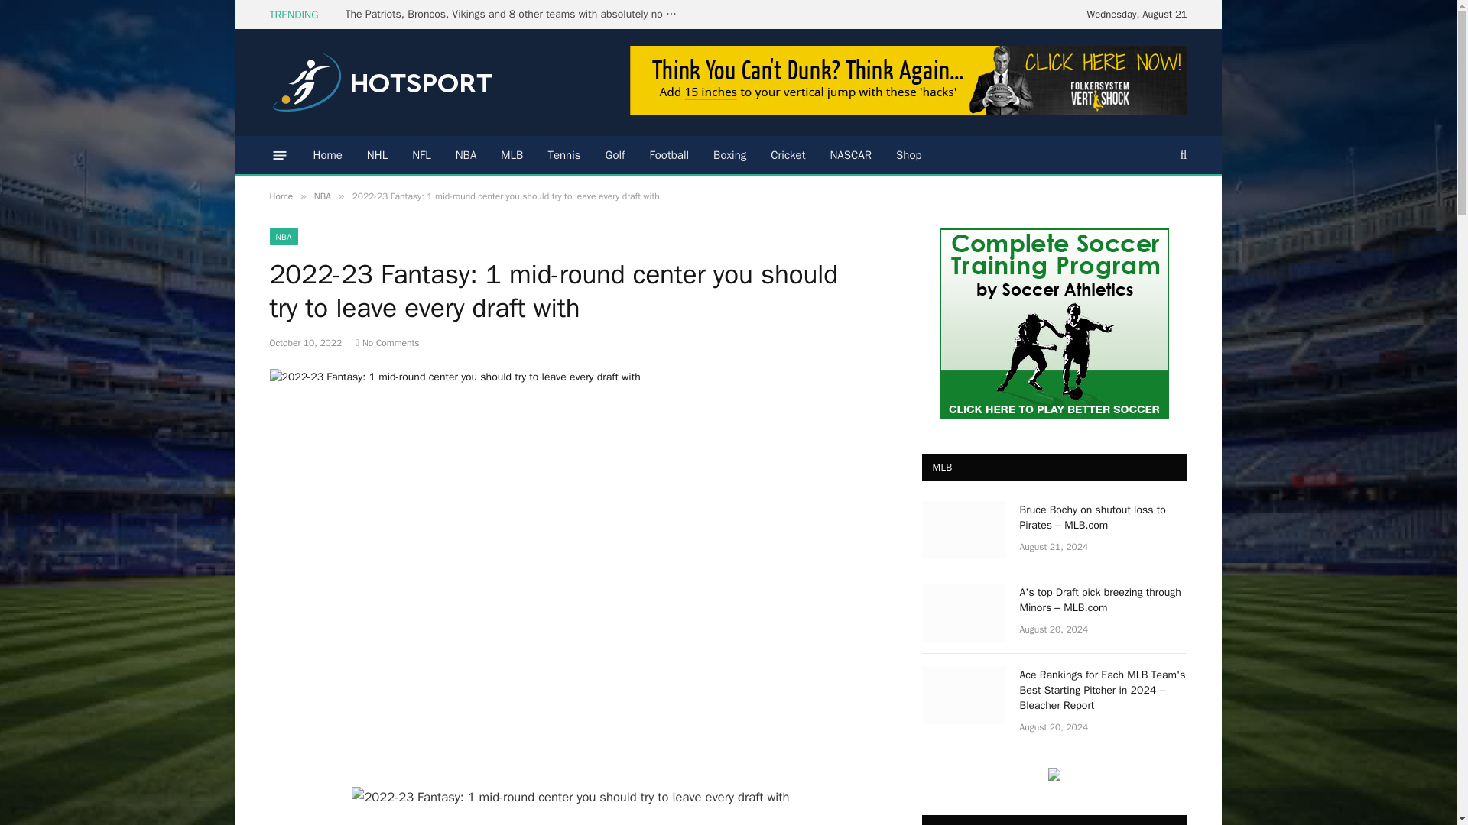  What do you see at coordinates (280, 196) in the screenshot?
I see `Home` at bounding box center [280, 196].